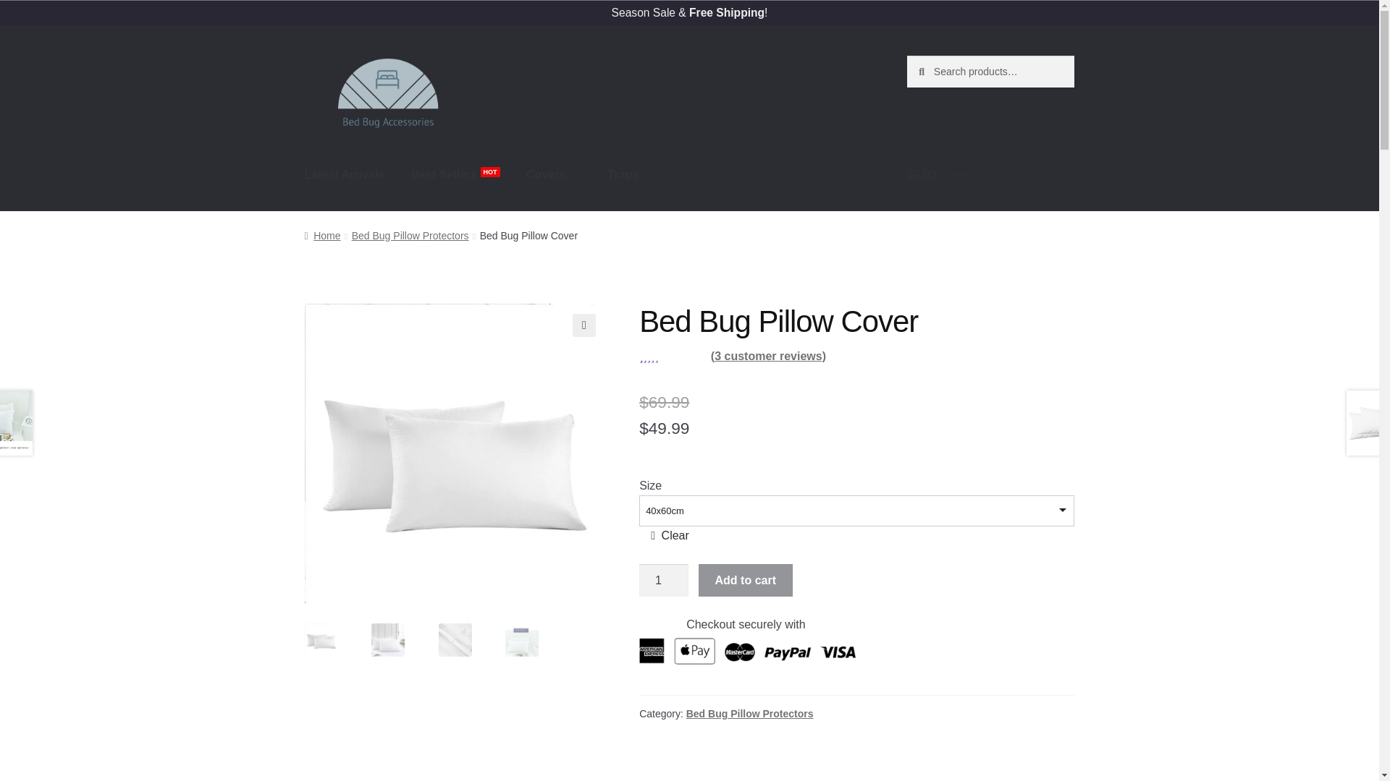  I want to click on Latest Arrivals, so click(345, 175).